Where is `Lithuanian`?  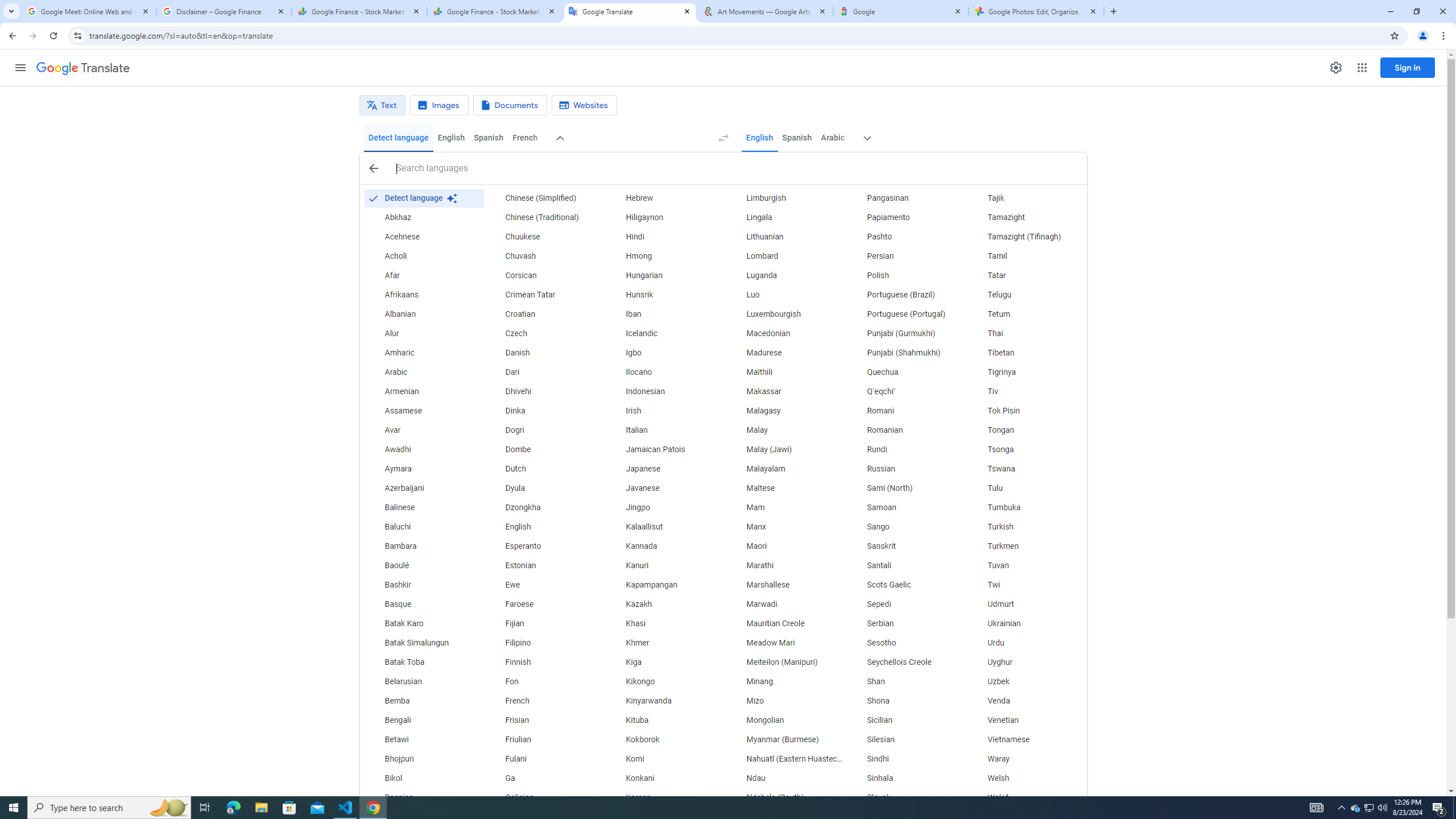
Lithuanian is located at coordinates (785, 237).